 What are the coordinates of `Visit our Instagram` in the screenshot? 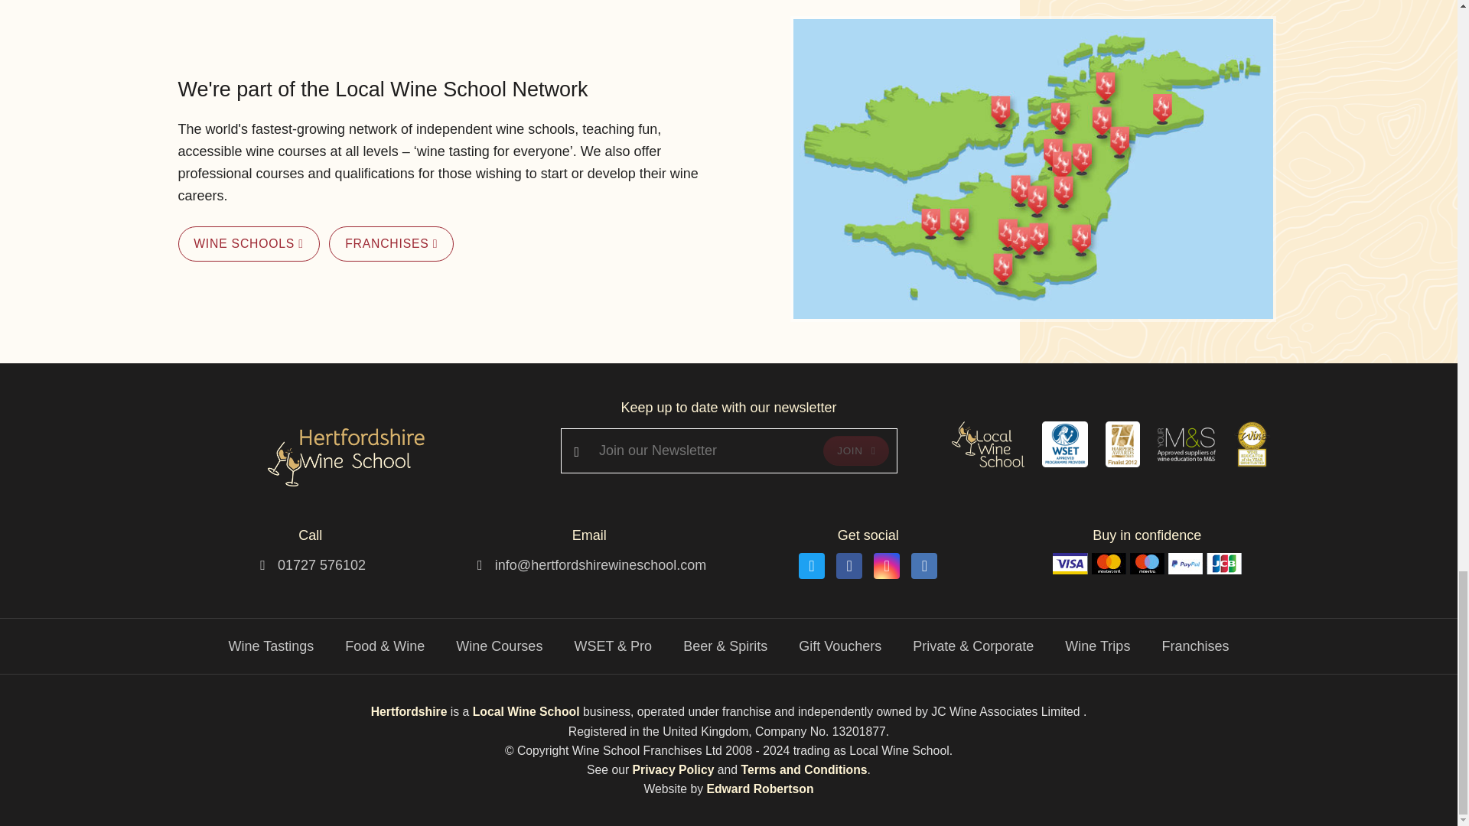 It's located at (886, 566).